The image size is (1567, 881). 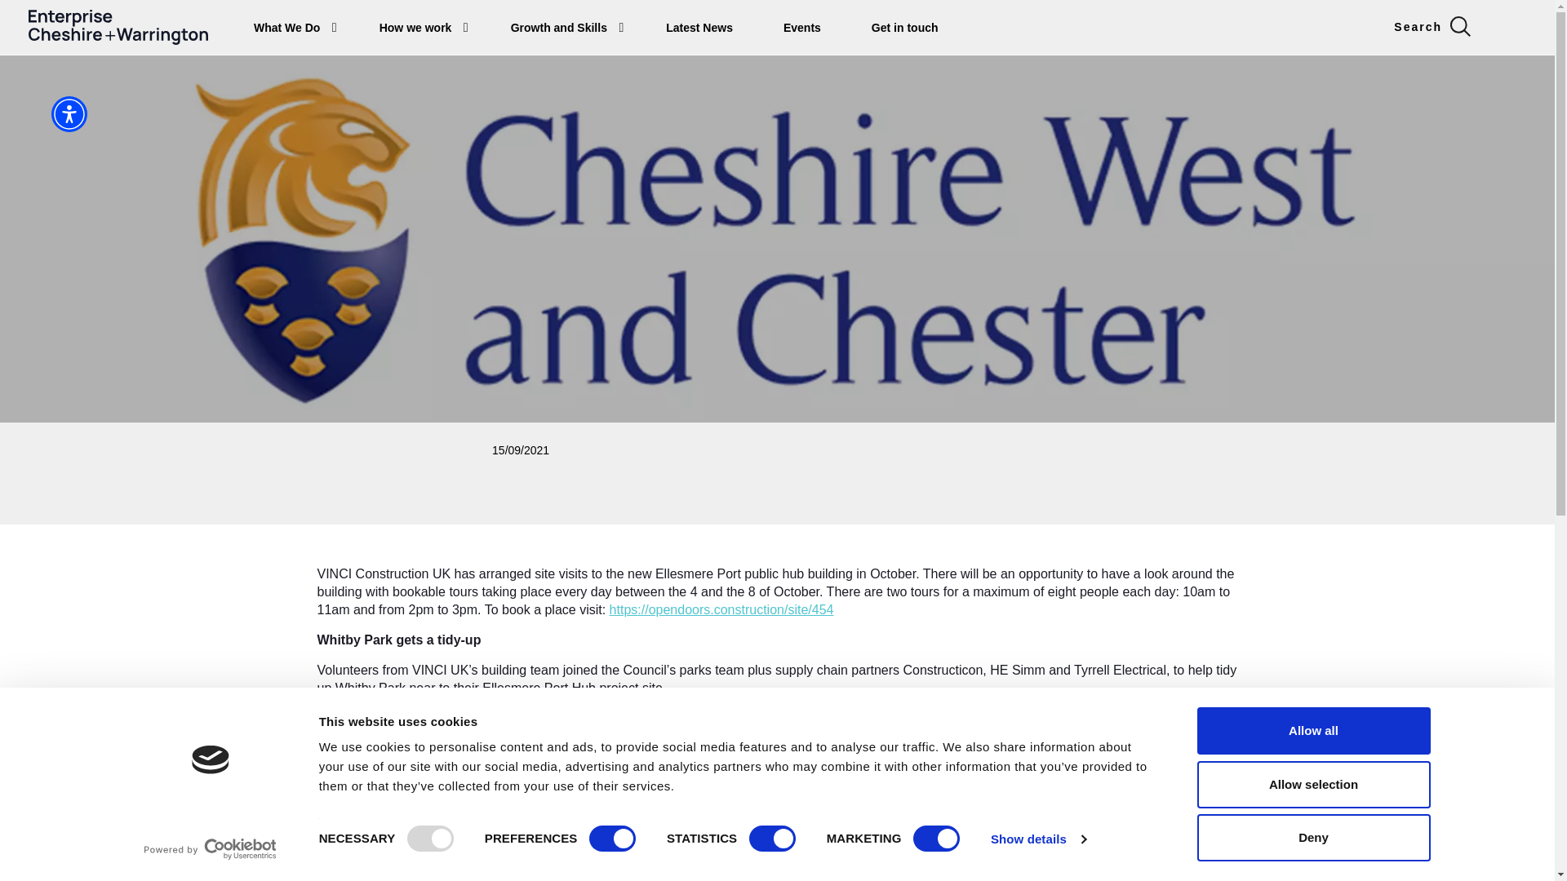 I want to click on Allow selection, so click(x=1312, y=784).